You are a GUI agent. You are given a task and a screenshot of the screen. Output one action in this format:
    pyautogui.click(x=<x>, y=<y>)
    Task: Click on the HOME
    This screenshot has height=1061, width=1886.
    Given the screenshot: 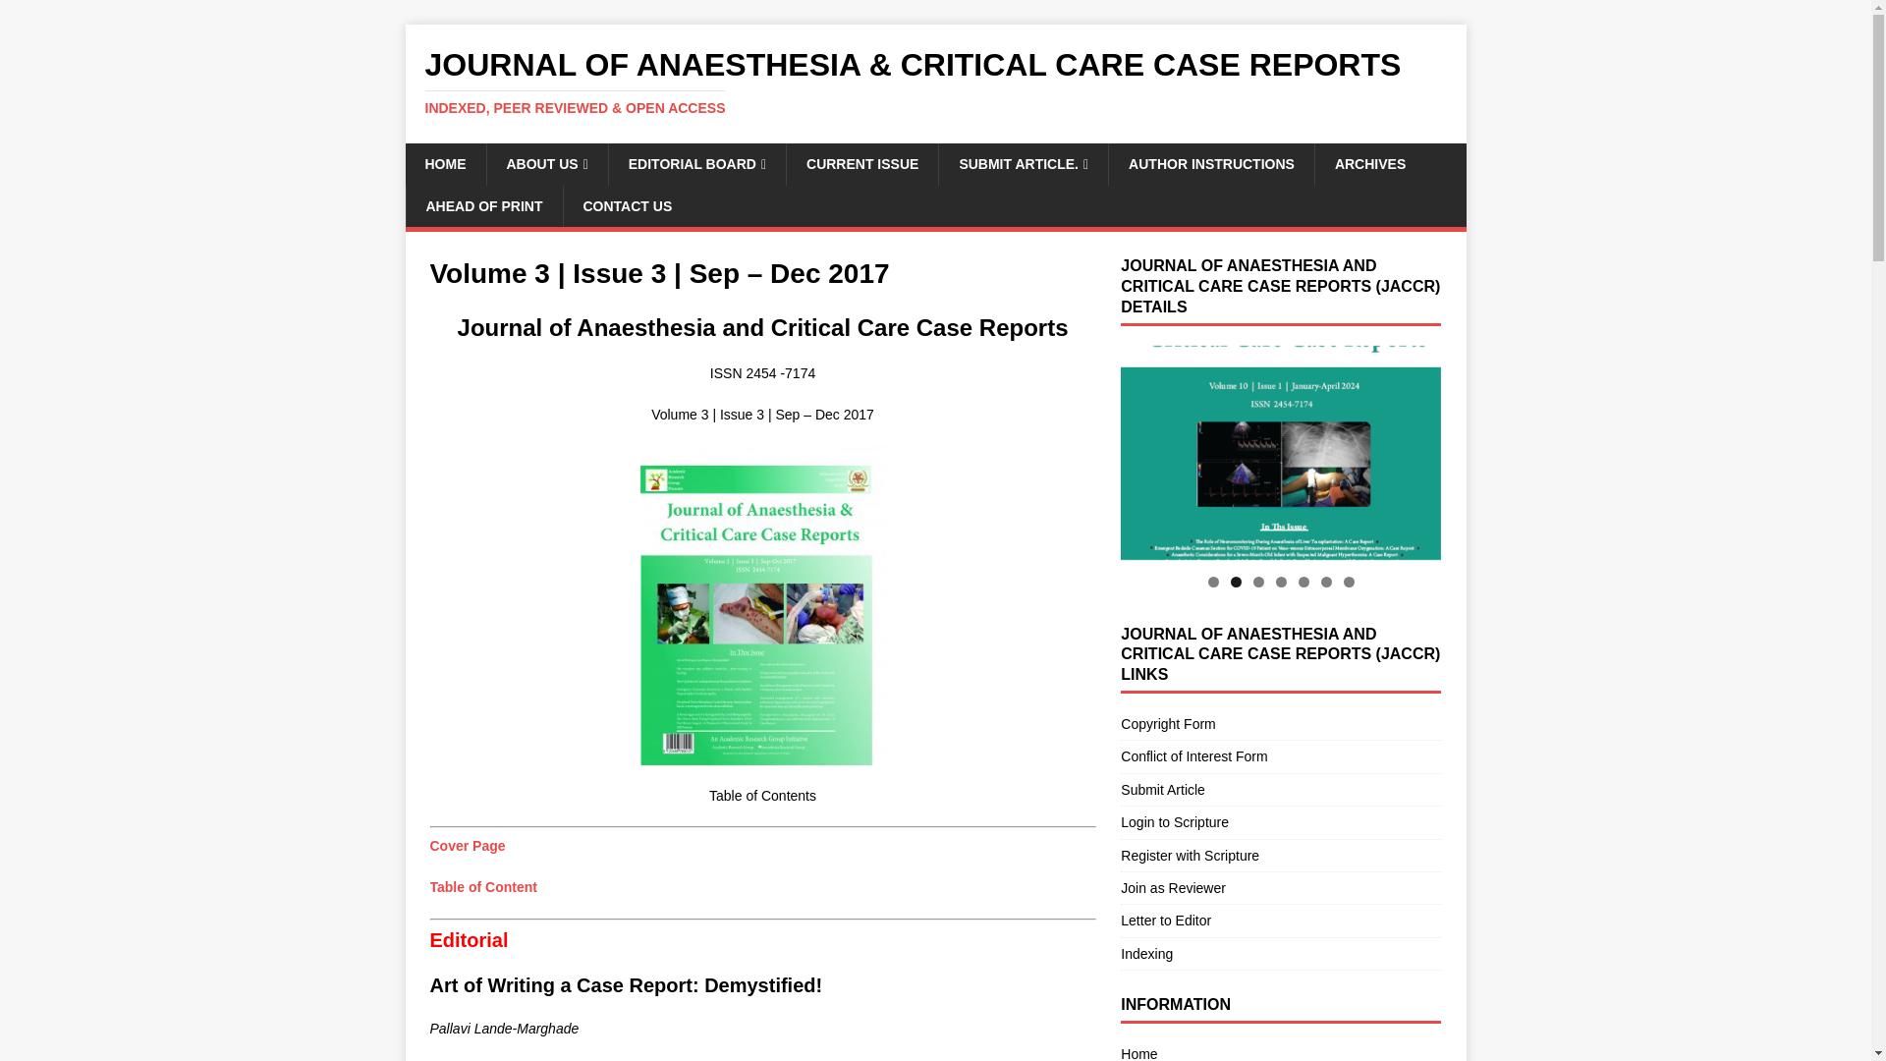 What is the action you would take?
    pyautogui.click(x=444, y=163)
    